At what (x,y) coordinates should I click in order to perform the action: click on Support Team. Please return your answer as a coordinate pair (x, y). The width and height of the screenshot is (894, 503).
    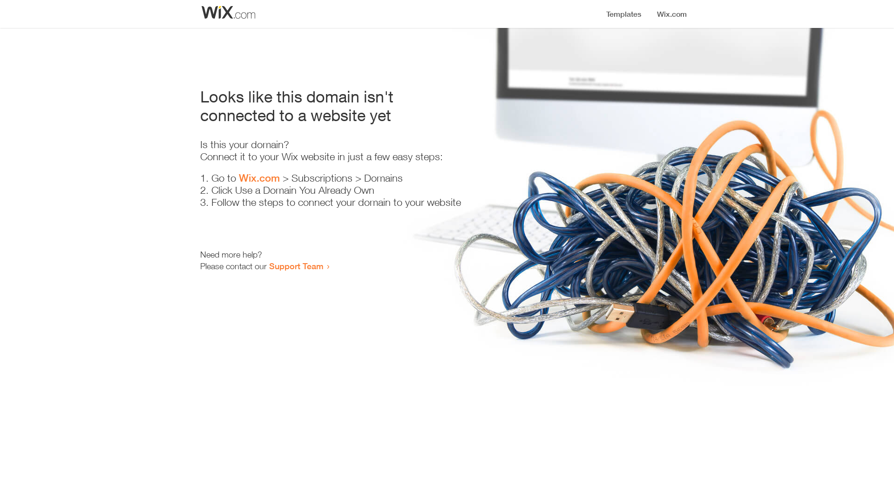
    Looking at the image, I should click on (296, 266).